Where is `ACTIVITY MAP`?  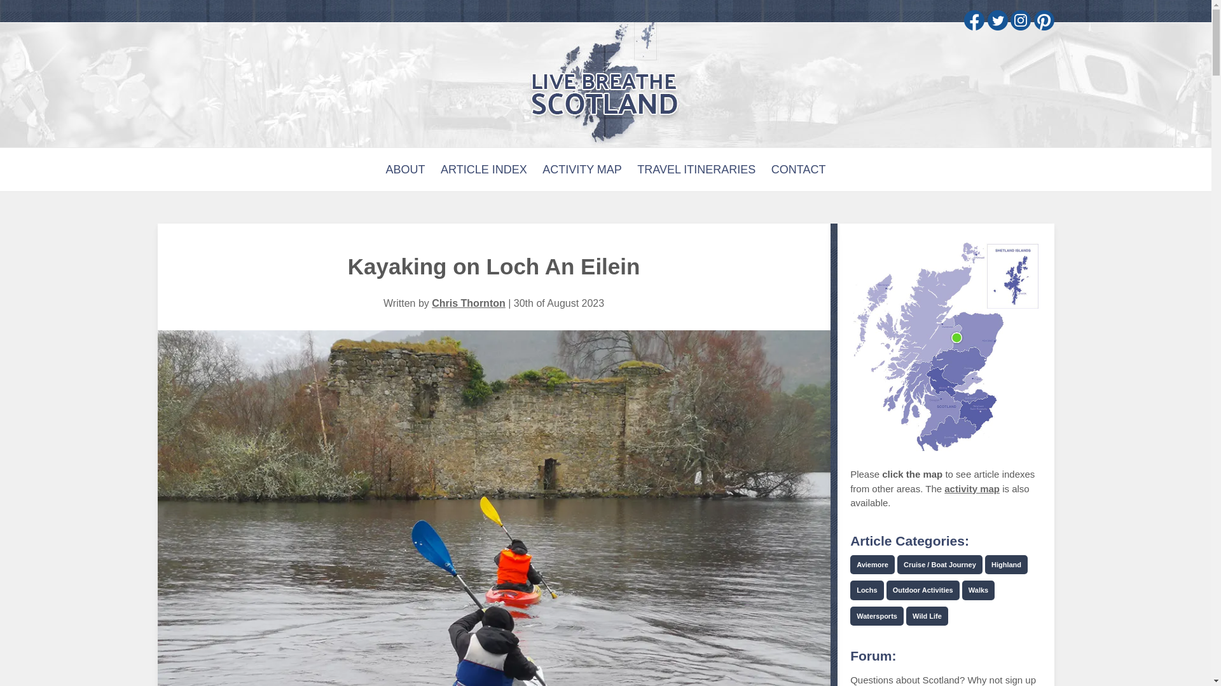 ACTIVITY MAP is located at coordinates (581, 169).